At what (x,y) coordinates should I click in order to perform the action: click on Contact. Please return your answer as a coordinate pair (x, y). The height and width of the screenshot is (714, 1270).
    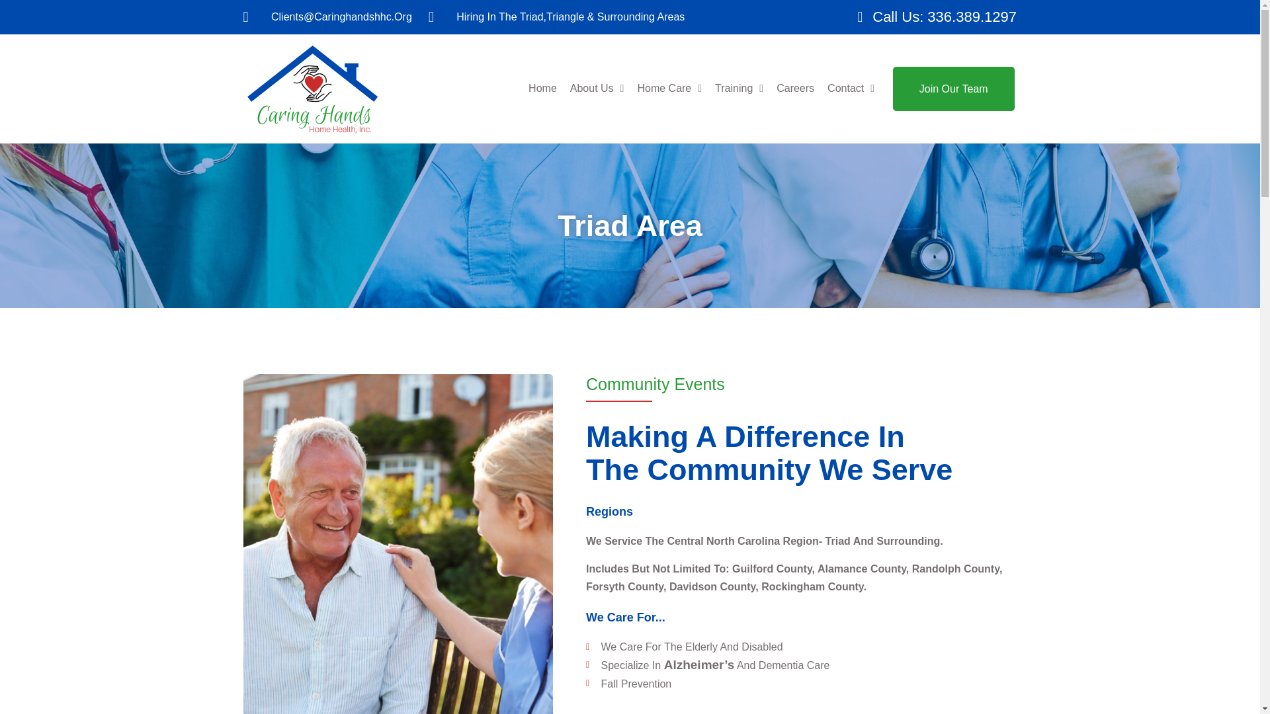
    Looking at the image, I should click on (851, 89).